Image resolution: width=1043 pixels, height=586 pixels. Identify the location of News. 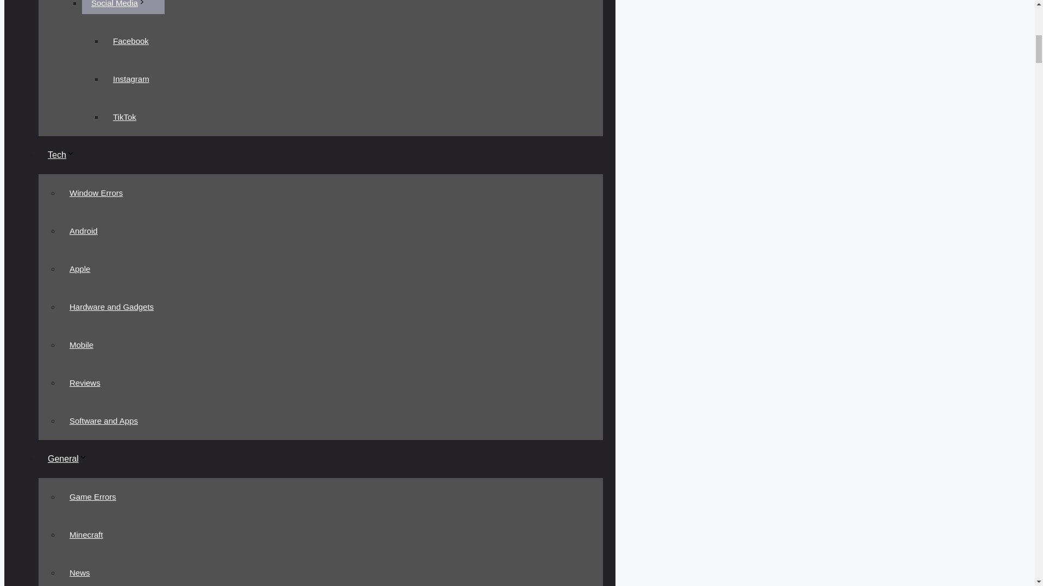
(79, 572).